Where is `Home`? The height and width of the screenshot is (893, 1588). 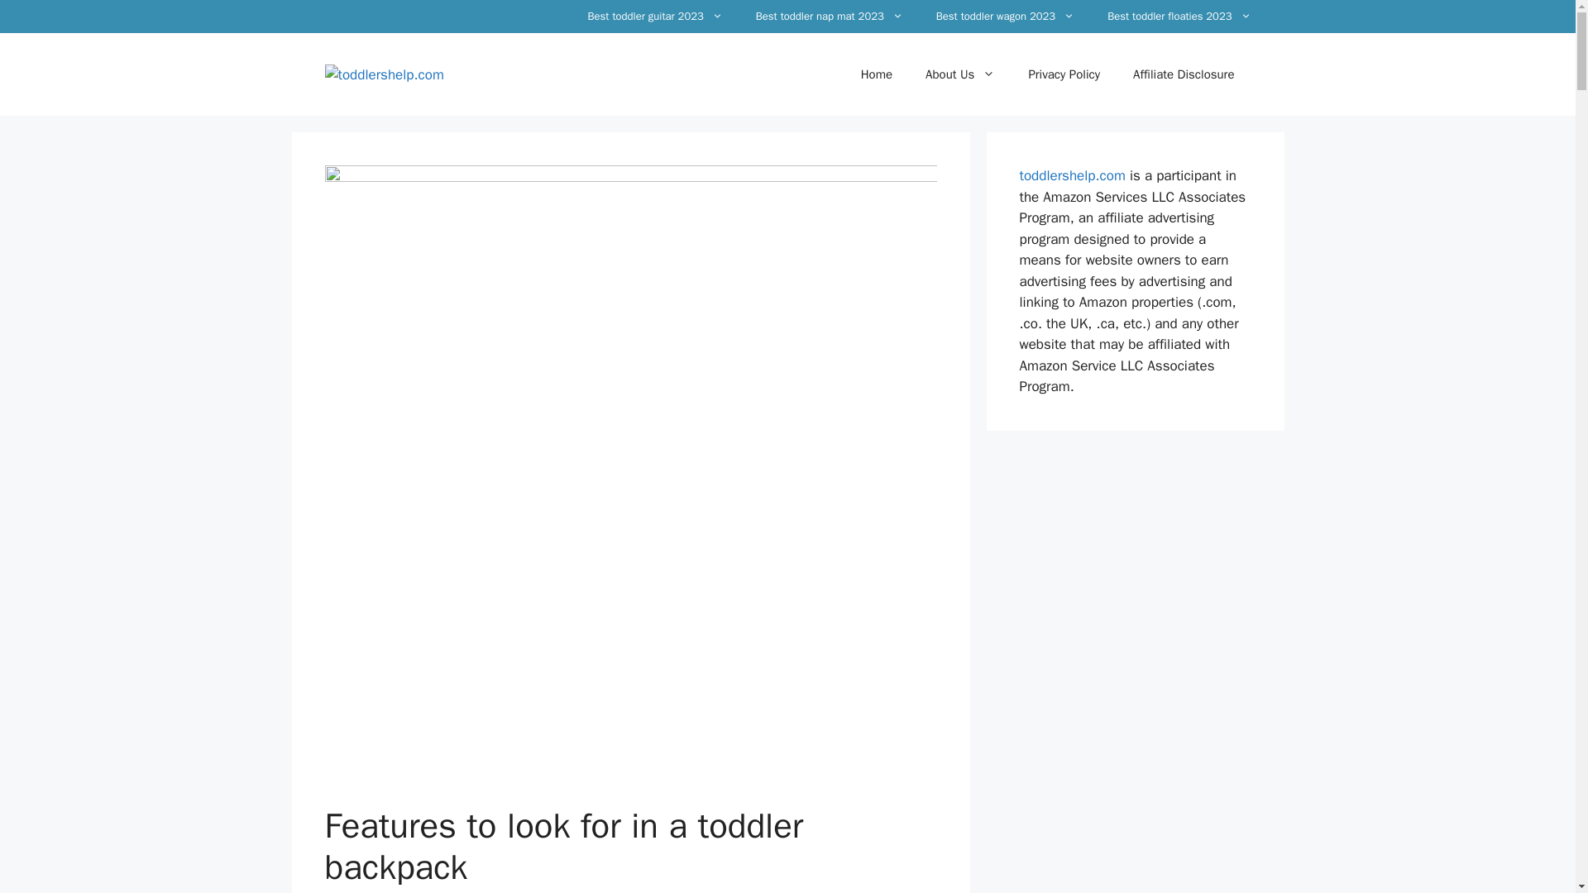 Home is located at coordinates (877, 74).